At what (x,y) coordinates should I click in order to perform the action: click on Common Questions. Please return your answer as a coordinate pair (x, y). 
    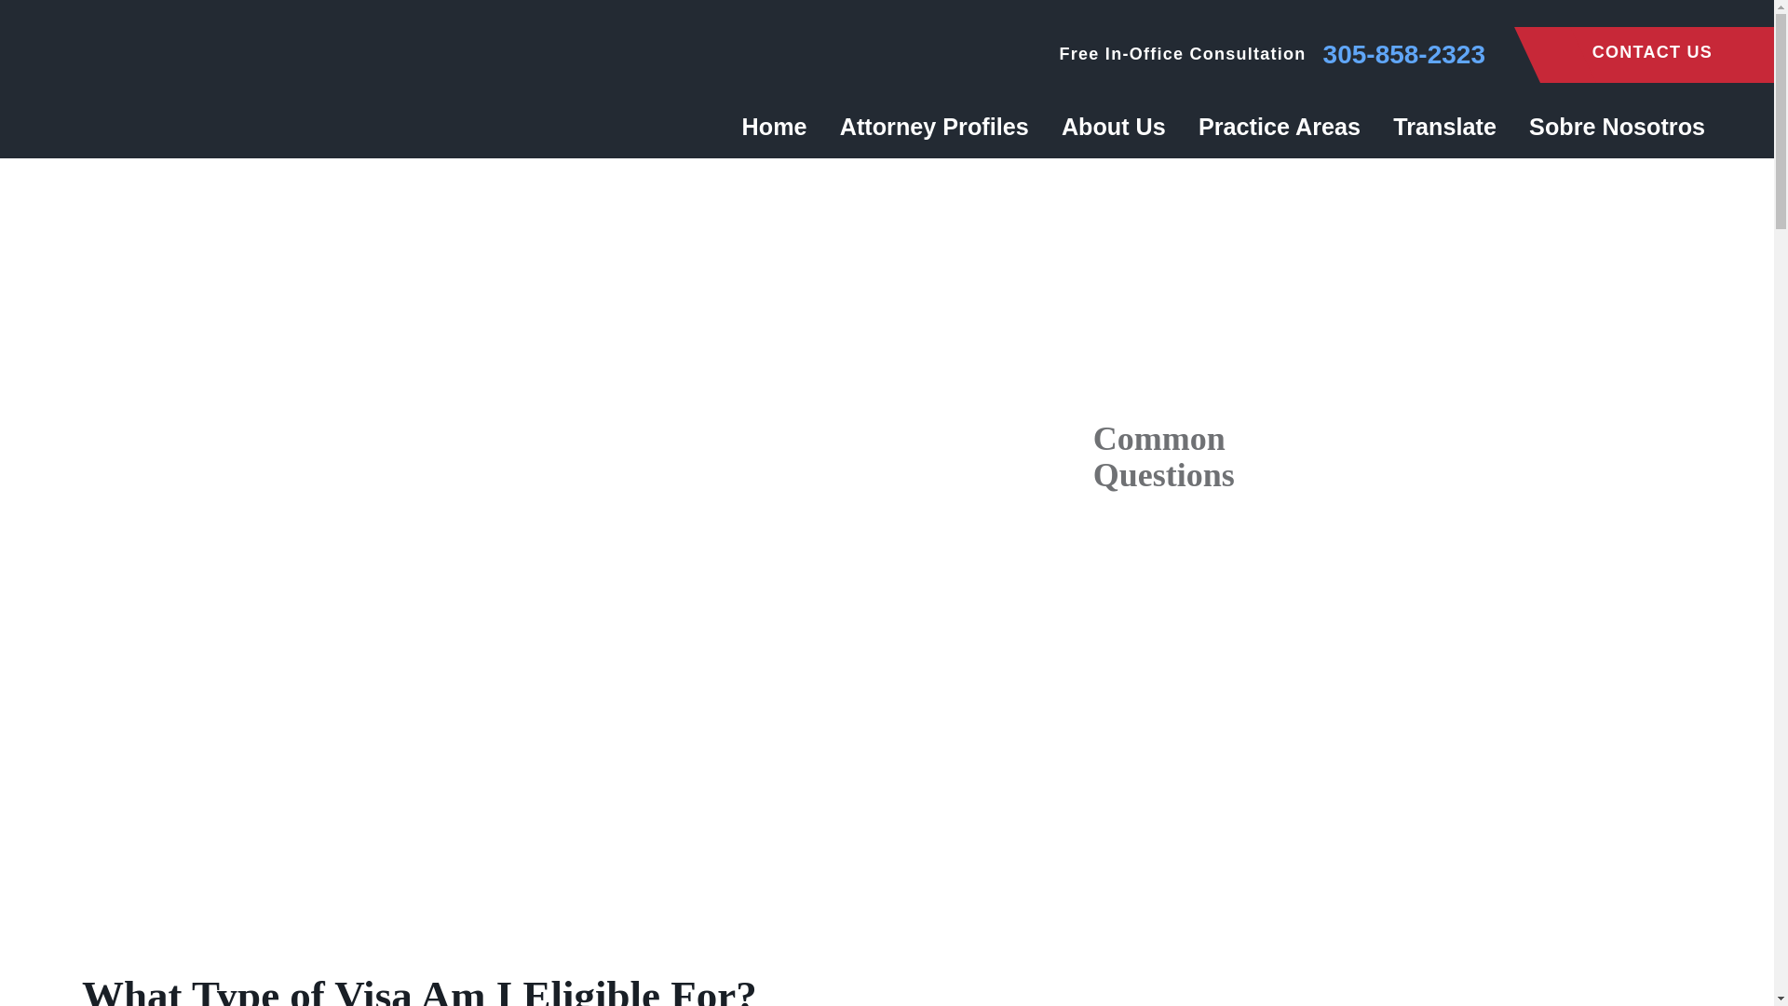
    Looking at the image, I should click on (1391, 881).